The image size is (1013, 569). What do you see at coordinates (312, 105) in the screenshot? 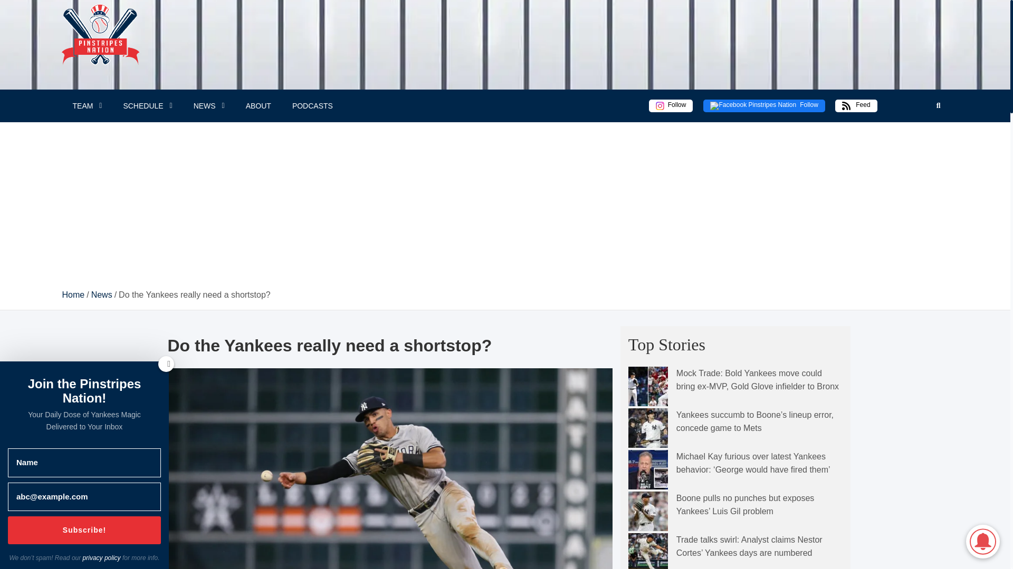
I see `PODCASTS` at bounding box center [312, 105].